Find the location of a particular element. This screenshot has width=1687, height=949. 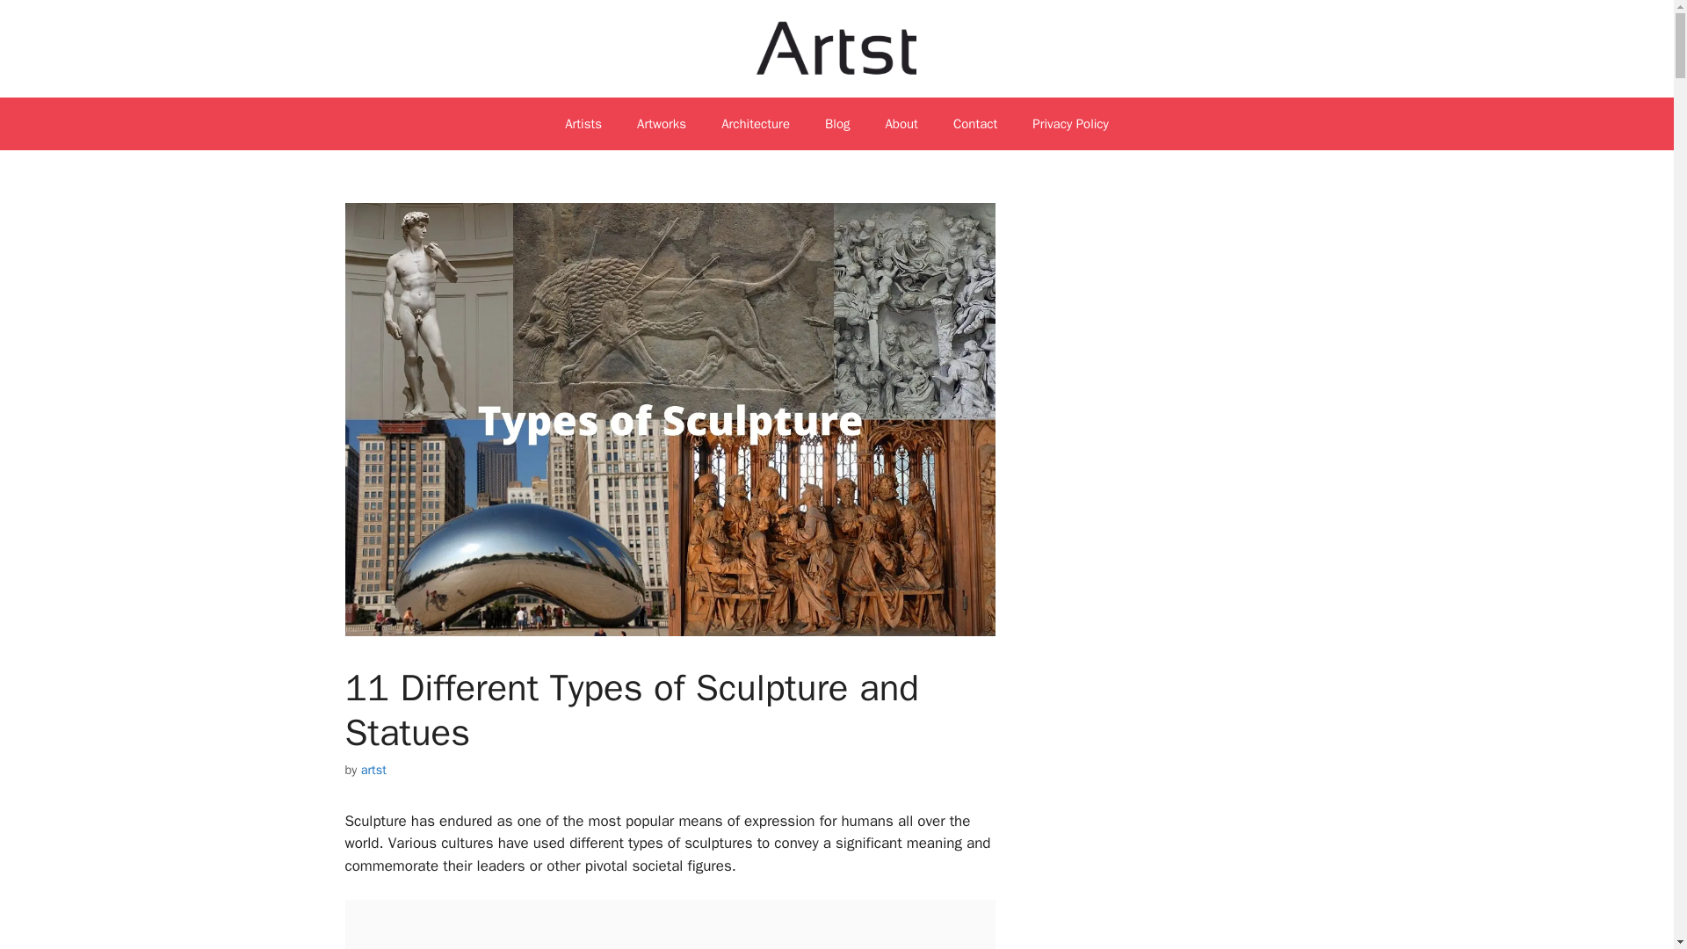

Artists is located at coordinates (583, 123).